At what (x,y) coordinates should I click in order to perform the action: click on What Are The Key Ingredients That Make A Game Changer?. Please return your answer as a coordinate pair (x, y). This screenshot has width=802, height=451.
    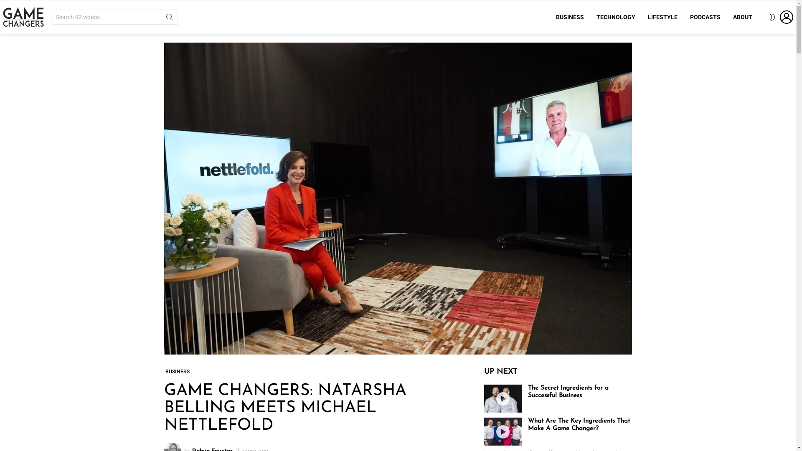
    Looking at the image, I should click on (579, 425).